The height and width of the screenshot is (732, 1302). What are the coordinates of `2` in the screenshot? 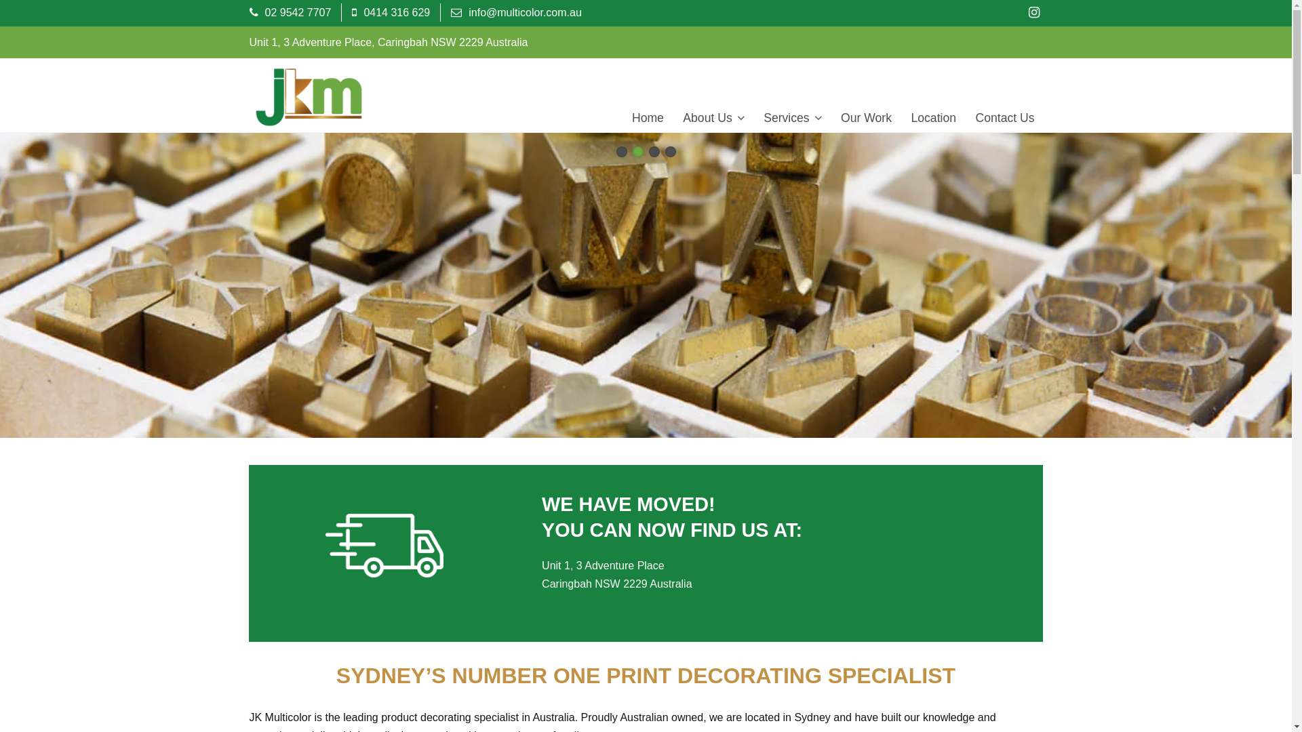 It's located at (637, 152).